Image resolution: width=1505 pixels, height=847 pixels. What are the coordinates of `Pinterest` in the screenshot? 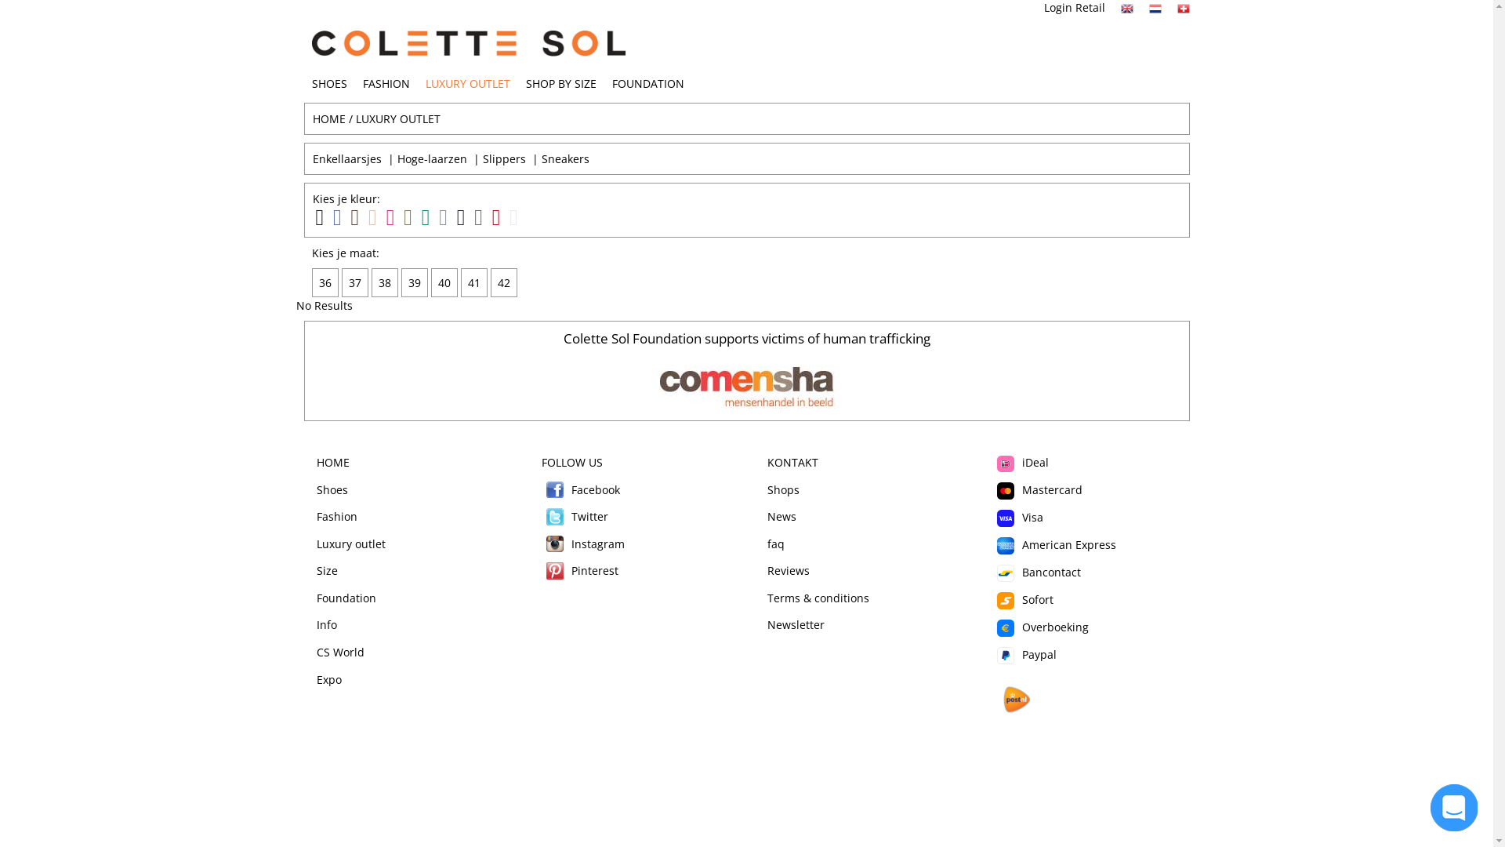 It's located at (555, 571).